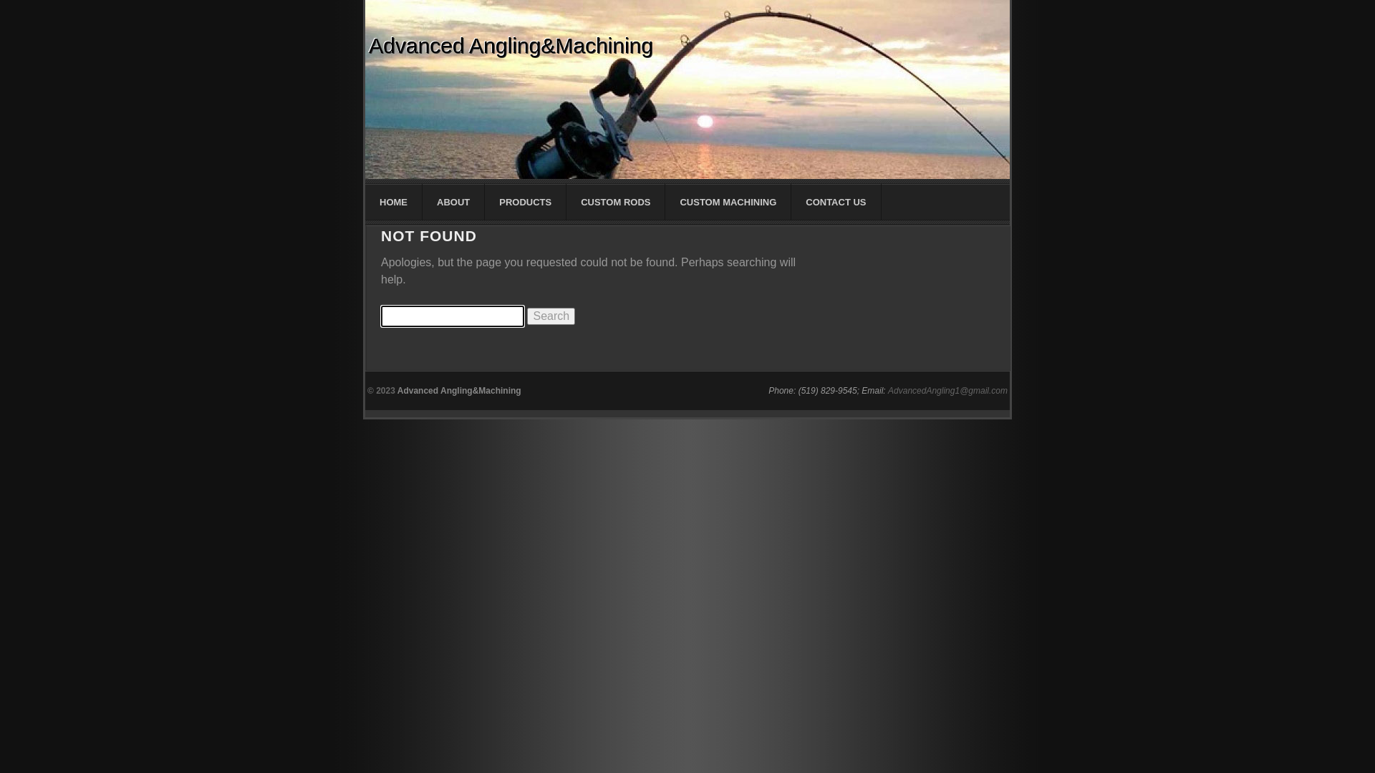 Image resolution: width=1375 pixels, height=773 pixels. What do you see at coordinates (728, 202) in the screenshot?
I see `CUSTOM MACHINING` at bounding box center [728, 202].